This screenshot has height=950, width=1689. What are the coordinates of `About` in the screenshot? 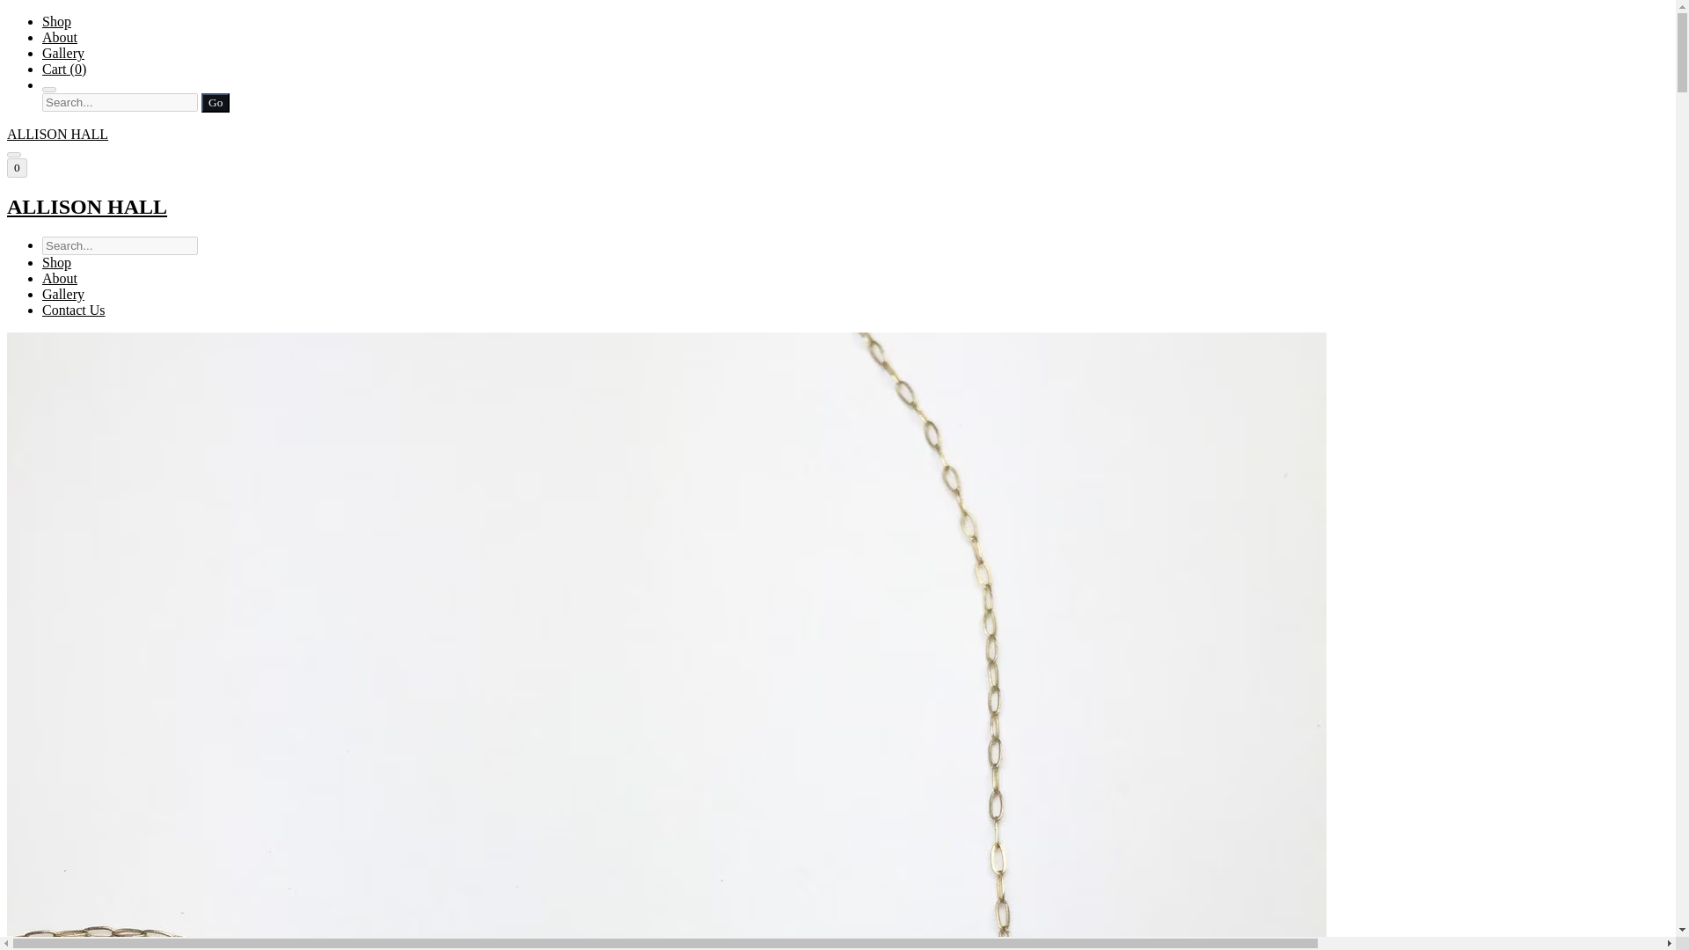 It's located at (60, 278).